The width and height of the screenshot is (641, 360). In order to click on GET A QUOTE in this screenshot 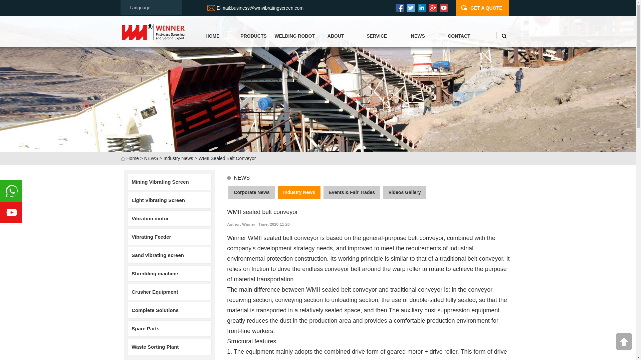, I will do `click(486, 8)`.